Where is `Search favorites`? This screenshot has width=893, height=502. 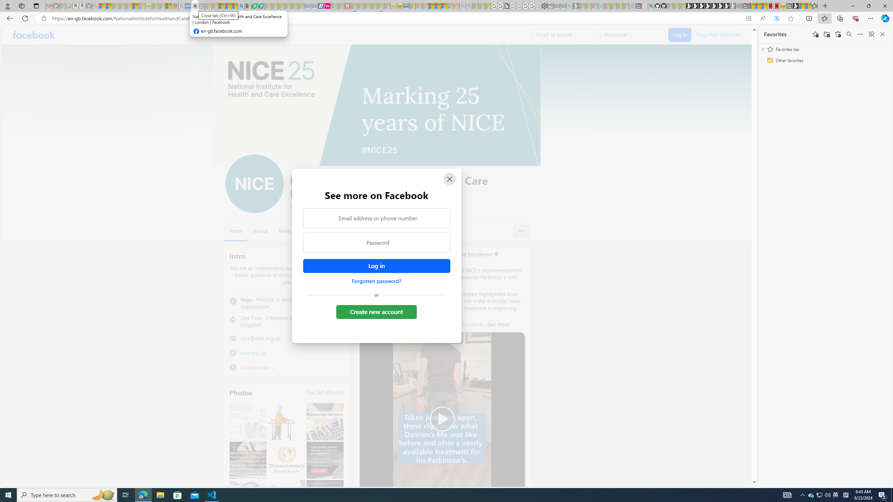
Search favorites is located at coordinates (849, 34).